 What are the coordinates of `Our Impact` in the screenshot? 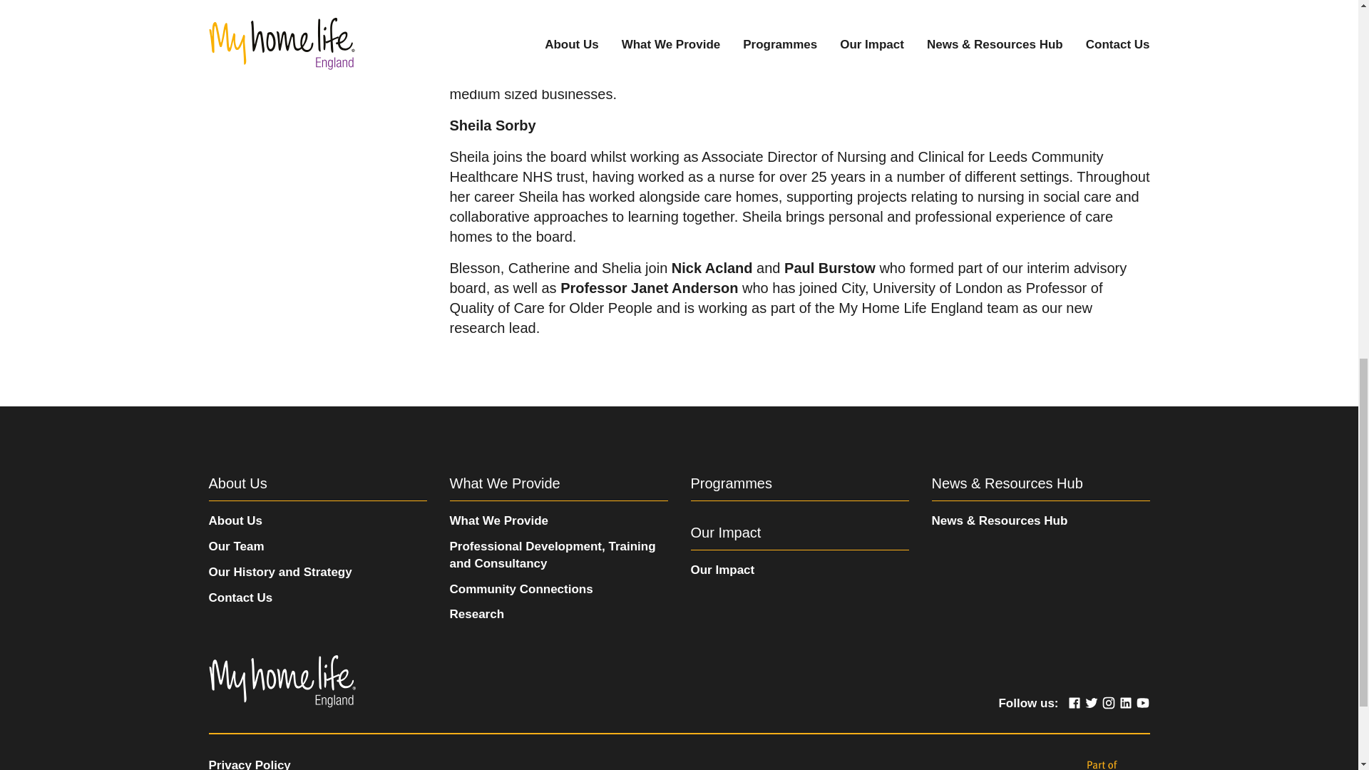 It's located at (722, 569).